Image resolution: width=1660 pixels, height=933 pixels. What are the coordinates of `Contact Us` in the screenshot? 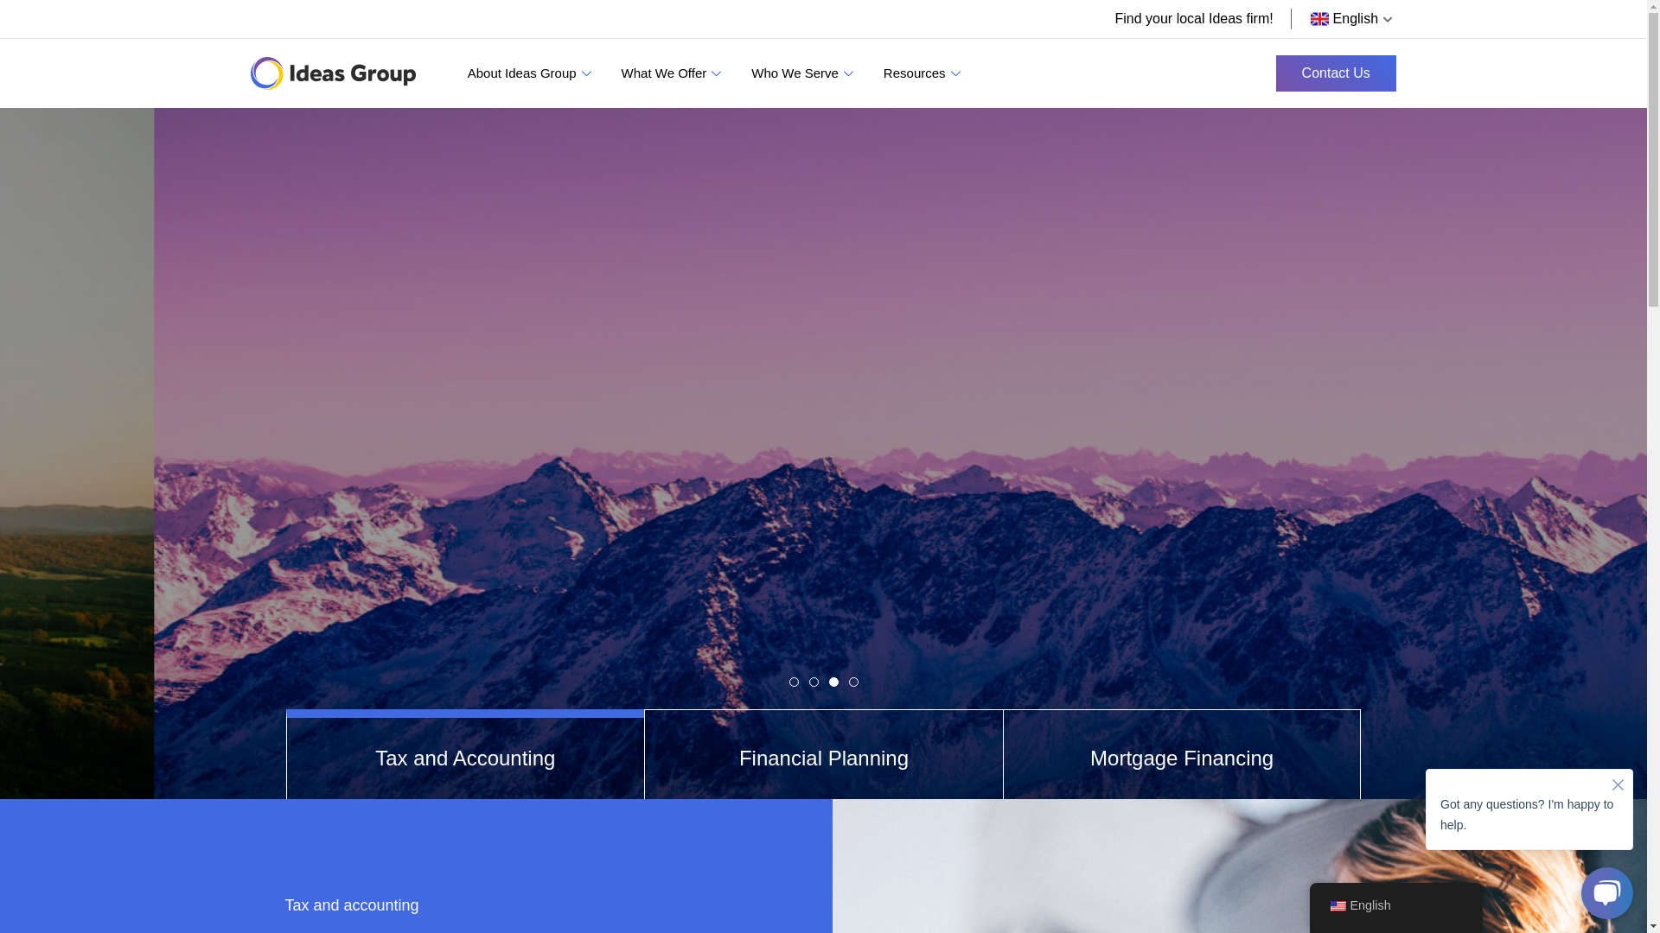 It's located at (1337, 73).